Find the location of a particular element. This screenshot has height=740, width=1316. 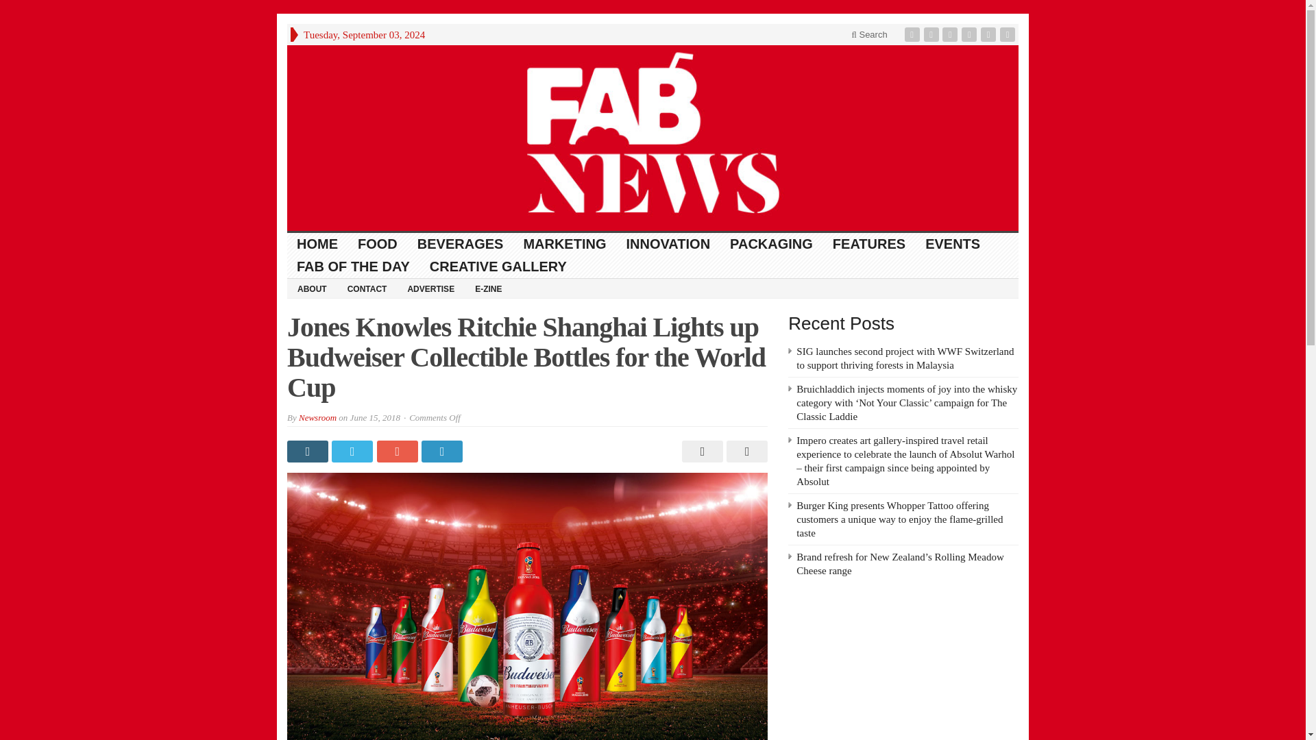

MARKETING is located at coordinates (564, 244).